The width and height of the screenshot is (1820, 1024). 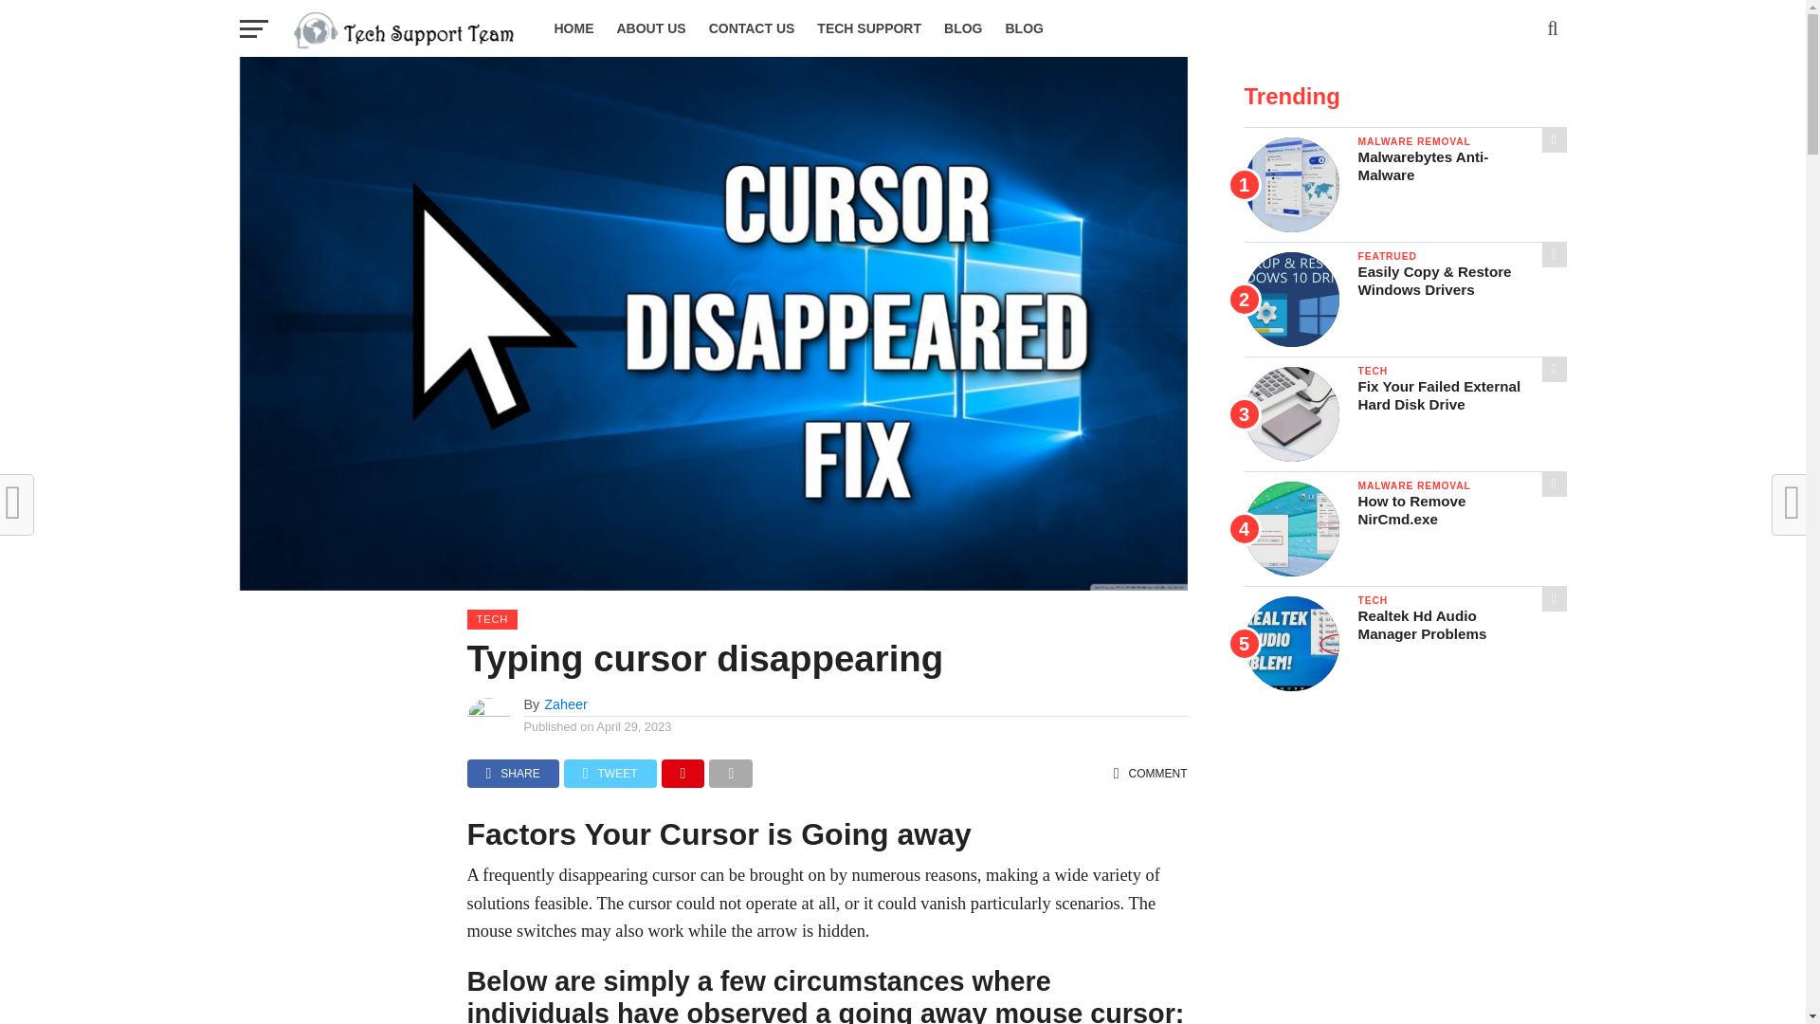 What do you see at coordinates (1024, 28) in the screenshot?
I see `BLOG` at bounding box center [1024, 28].